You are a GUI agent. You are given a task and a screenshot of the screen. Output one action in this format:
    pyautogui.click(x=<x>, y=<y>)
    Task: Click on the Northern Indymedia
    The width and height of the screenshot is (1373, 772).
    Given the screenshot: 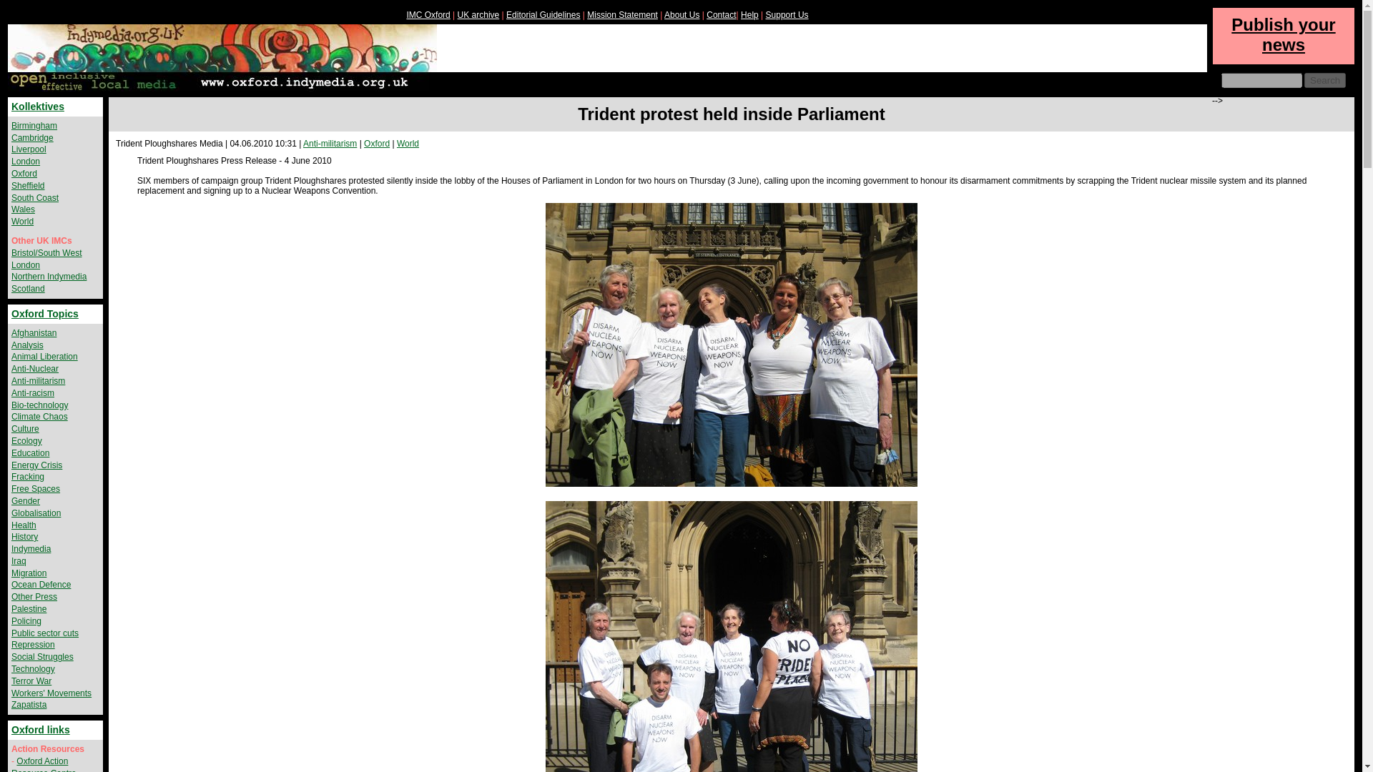 What is the action you would take?
    pyautogui.click(x=49, y=277)
    